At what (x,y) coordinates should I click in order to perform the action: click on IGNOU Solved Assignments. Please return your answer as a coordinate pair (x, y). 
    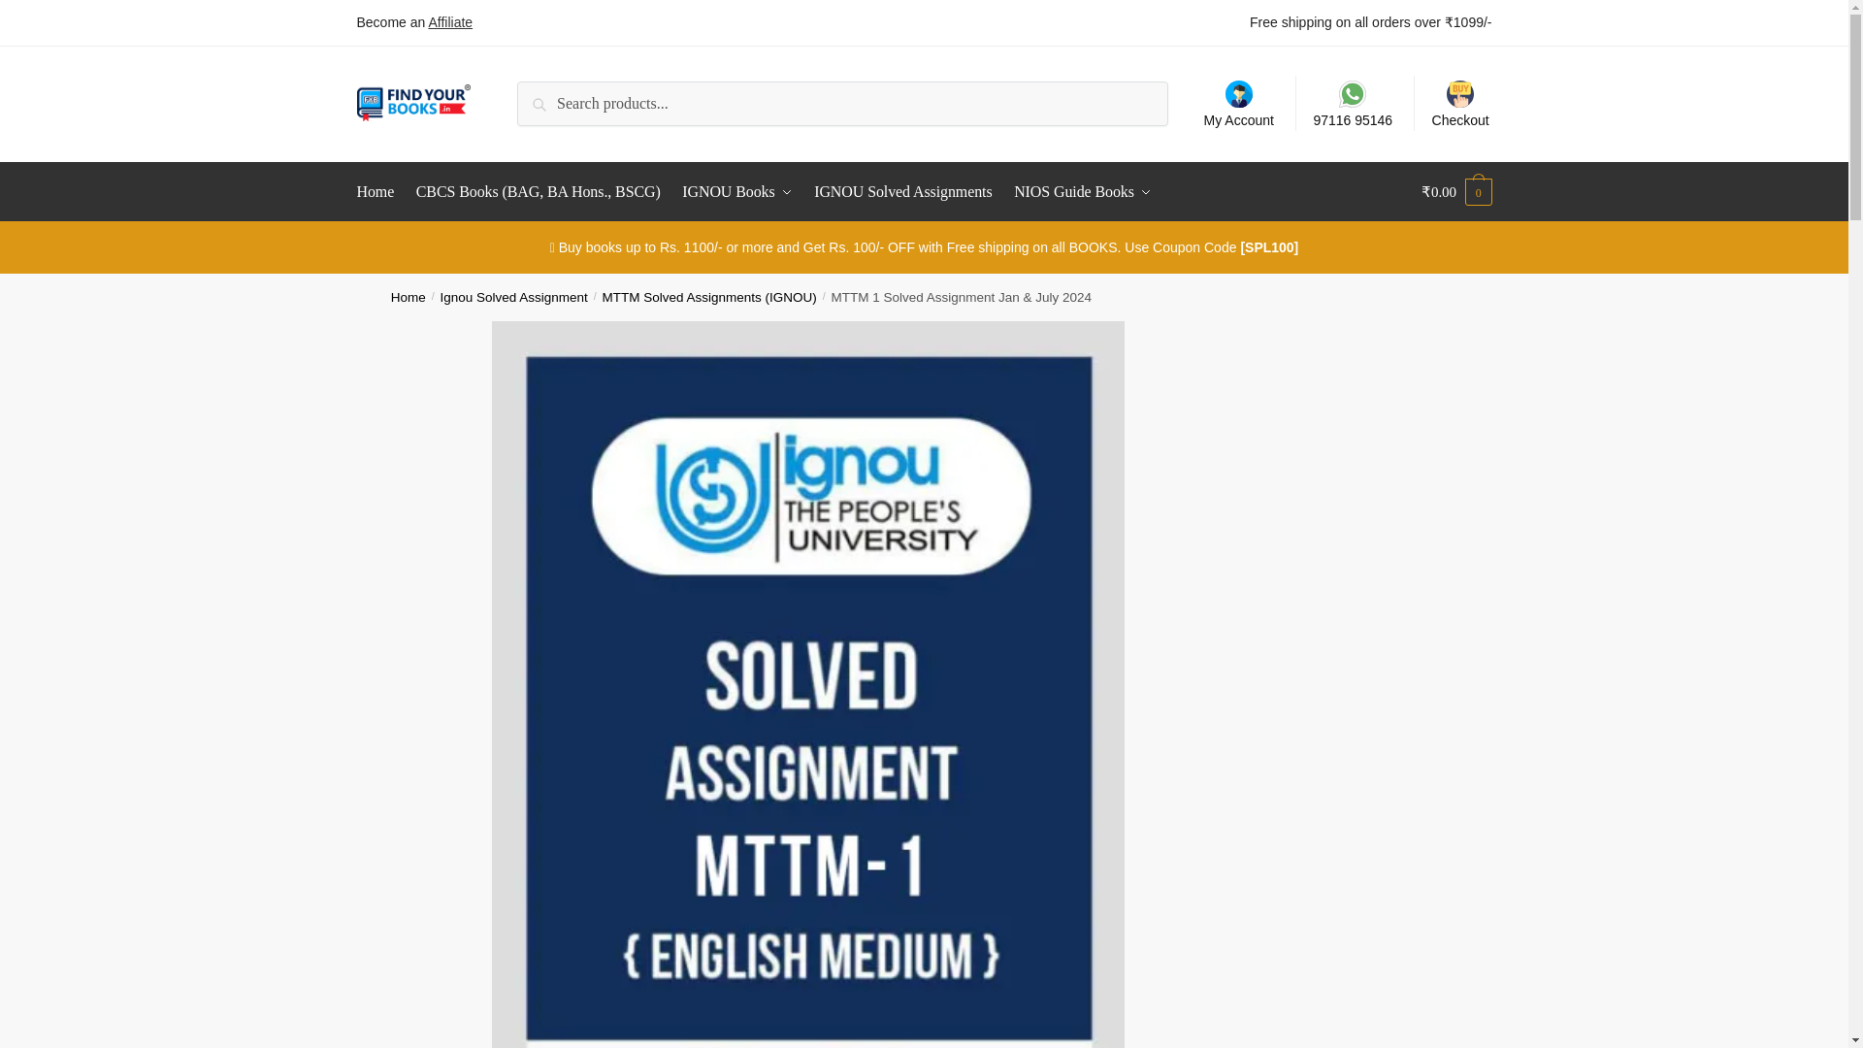
    Looking at the image, I should click on (902, 192).